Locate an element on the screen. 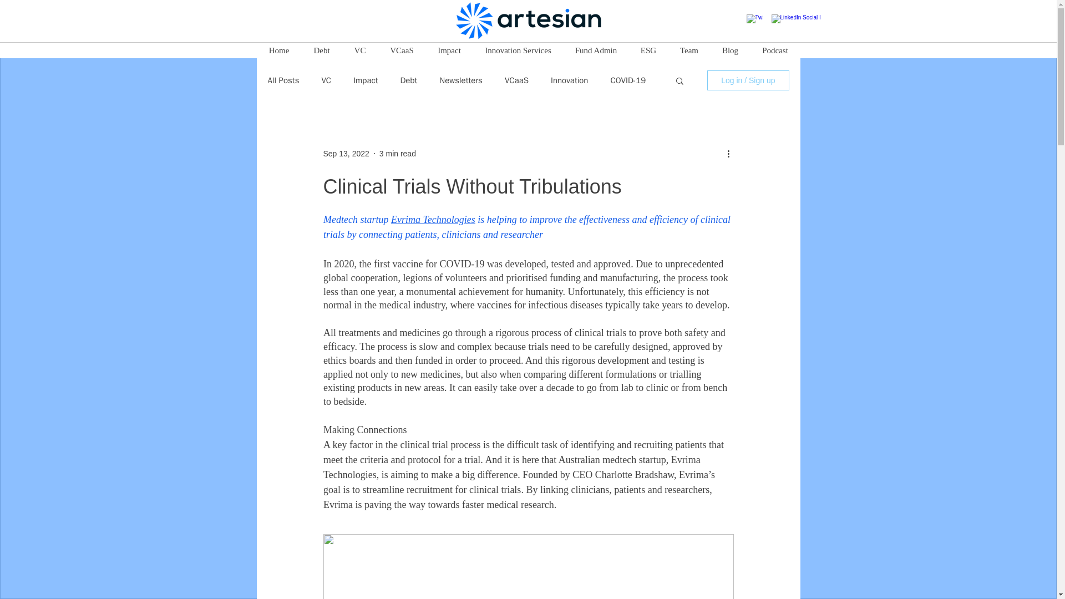 The image size is (1065, 599). Podcast is located at coordinates (774, 50).